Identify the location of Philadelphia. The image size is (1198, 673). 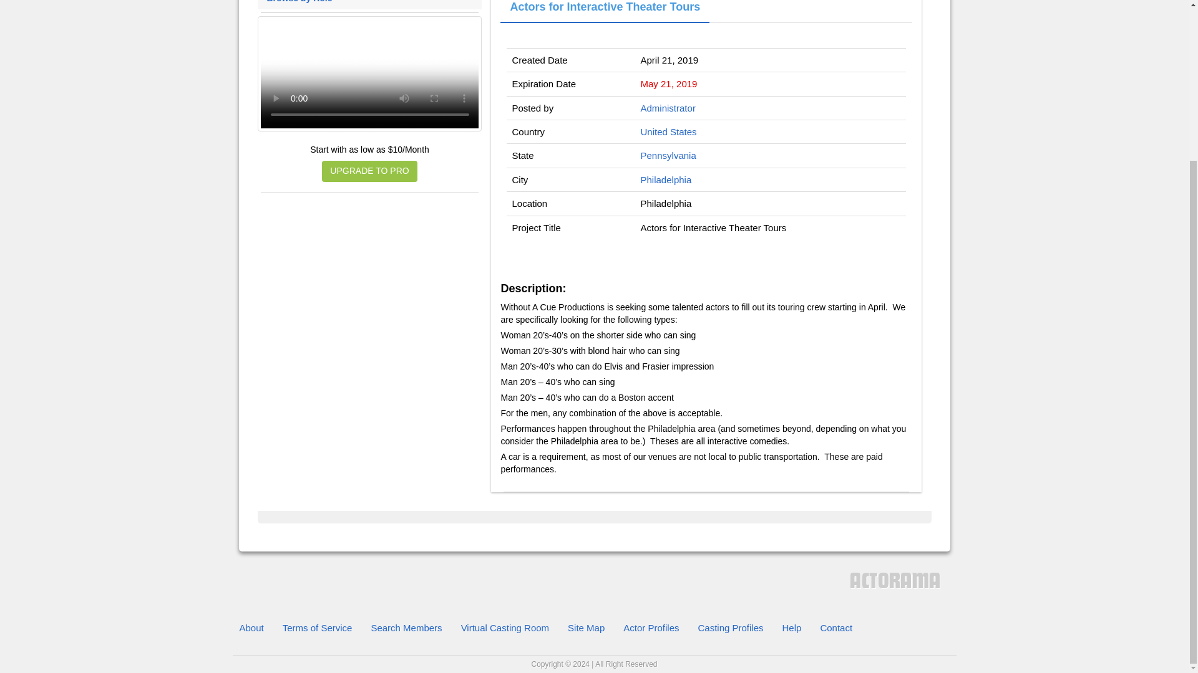
(666, 179).